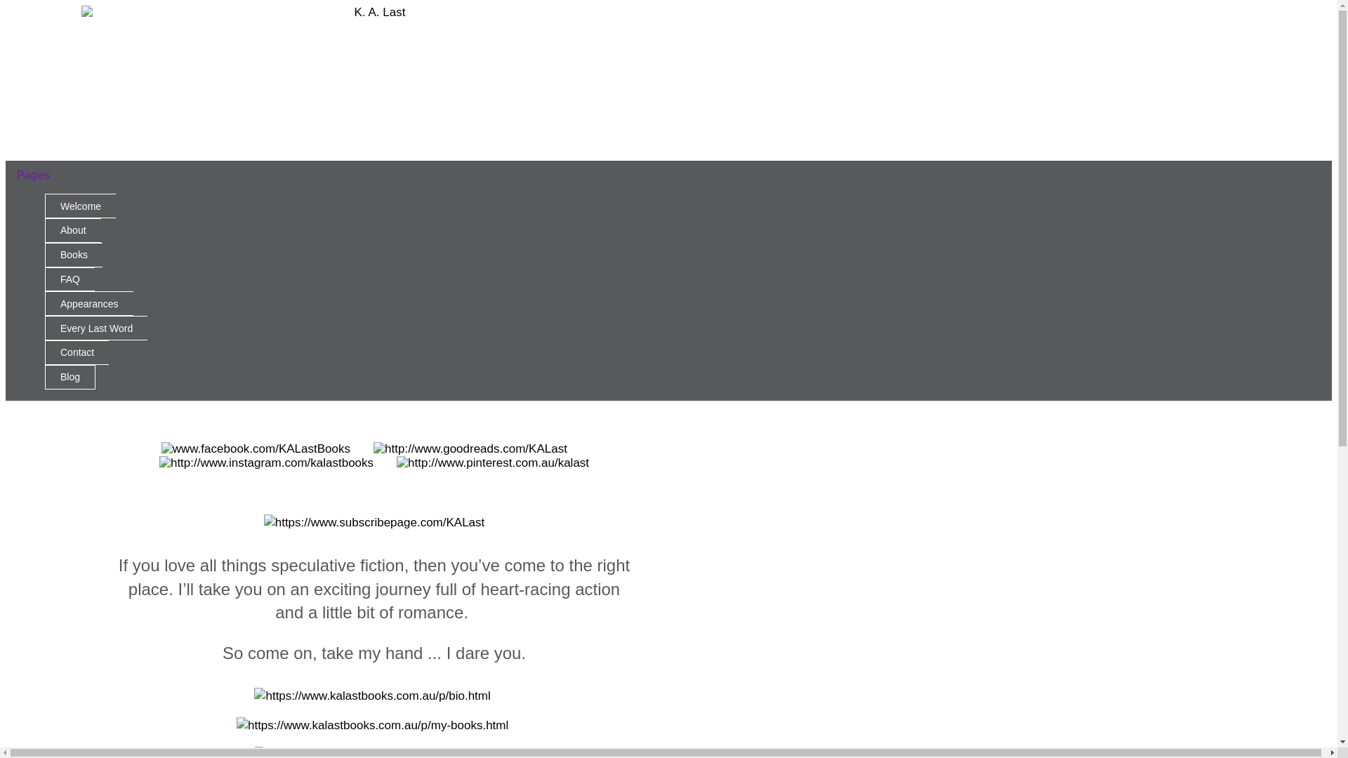  What do you see at coordinates (89, 303) in the screenshot?
I see `Appearances` at bounding box center [89, 303].